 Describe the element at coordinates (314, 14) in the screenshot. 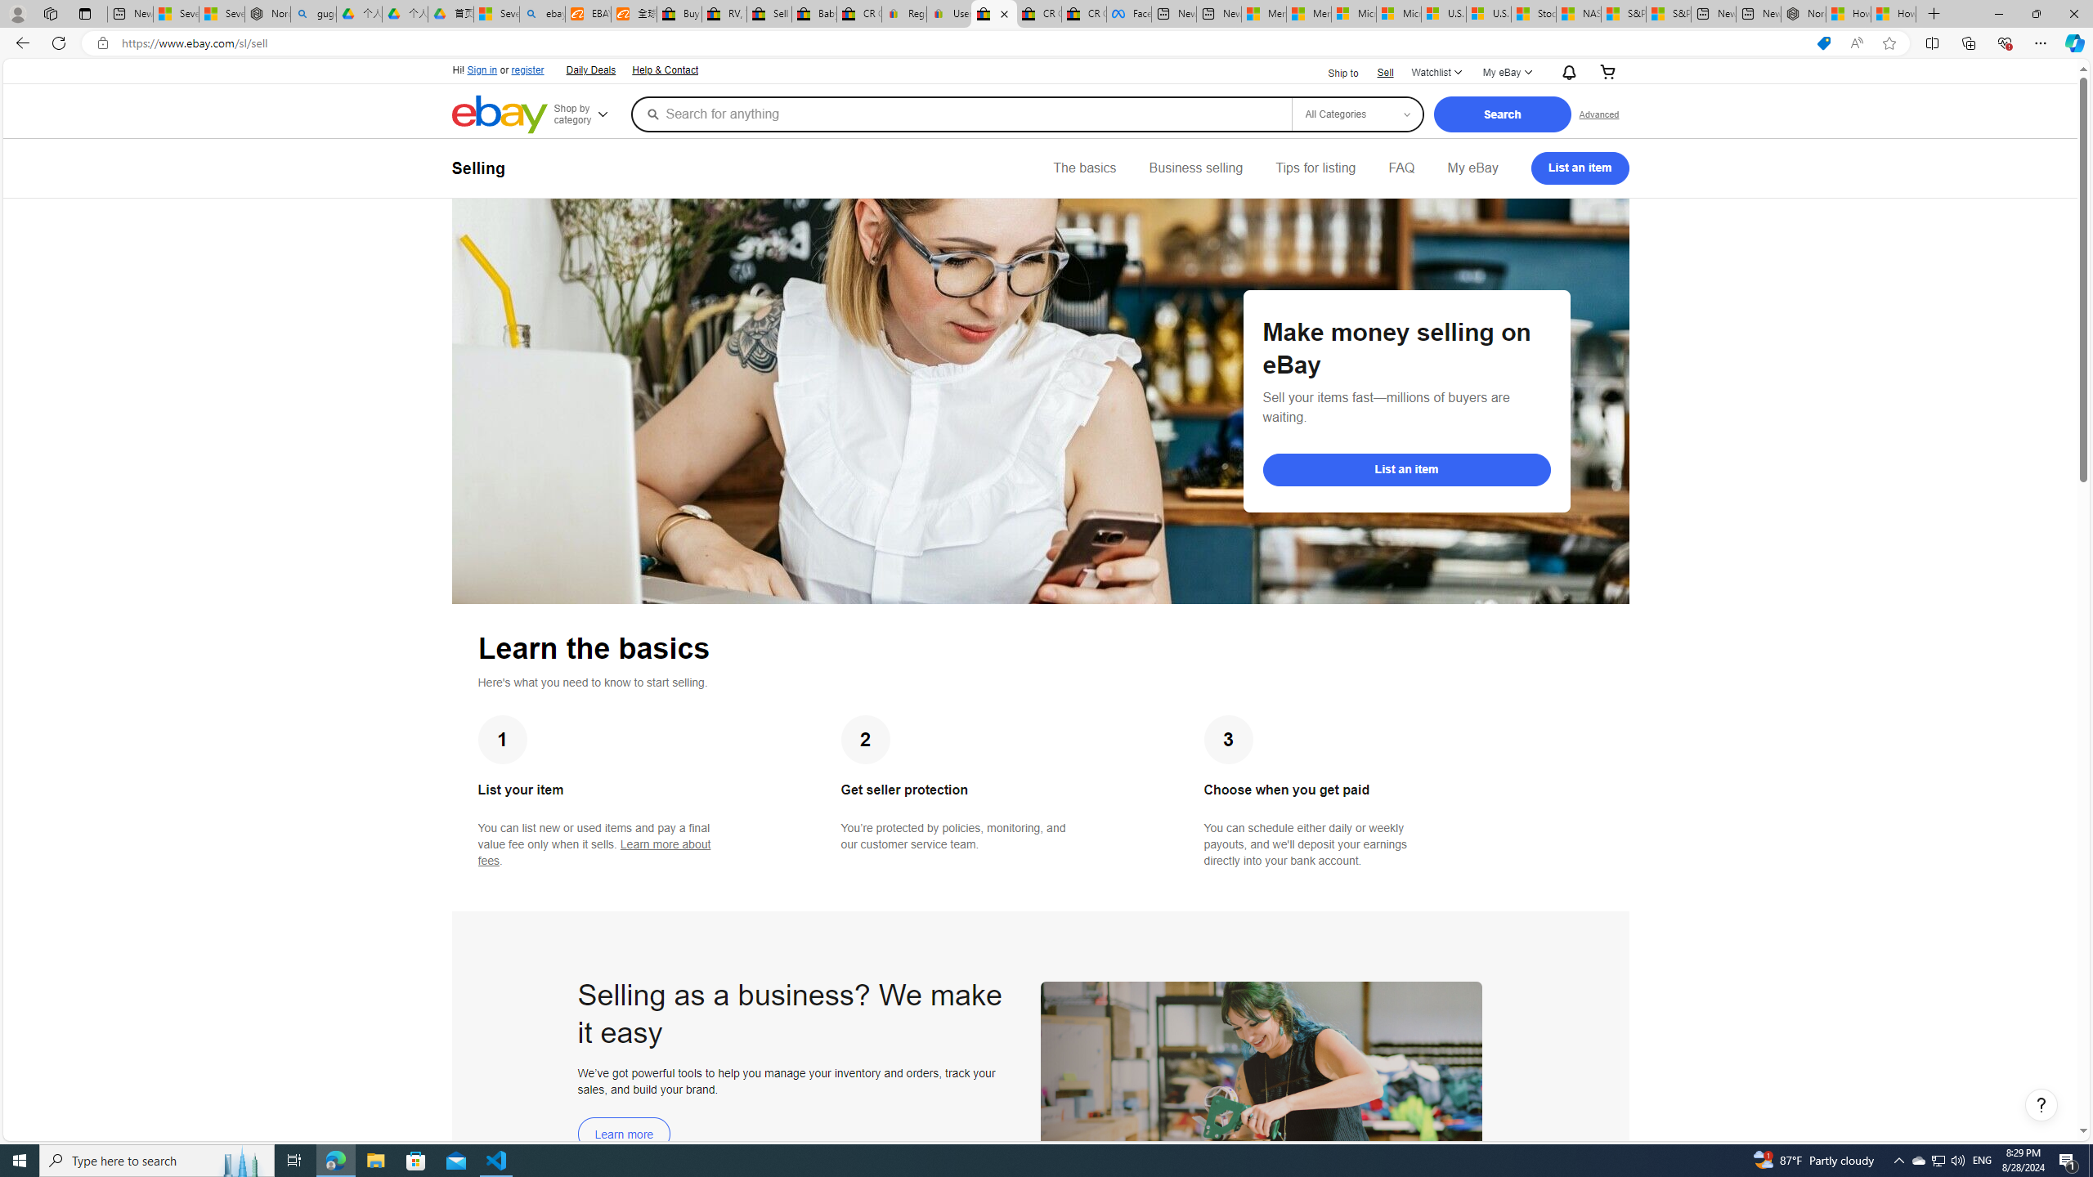

I see `guge yunpan - Search` at that location.